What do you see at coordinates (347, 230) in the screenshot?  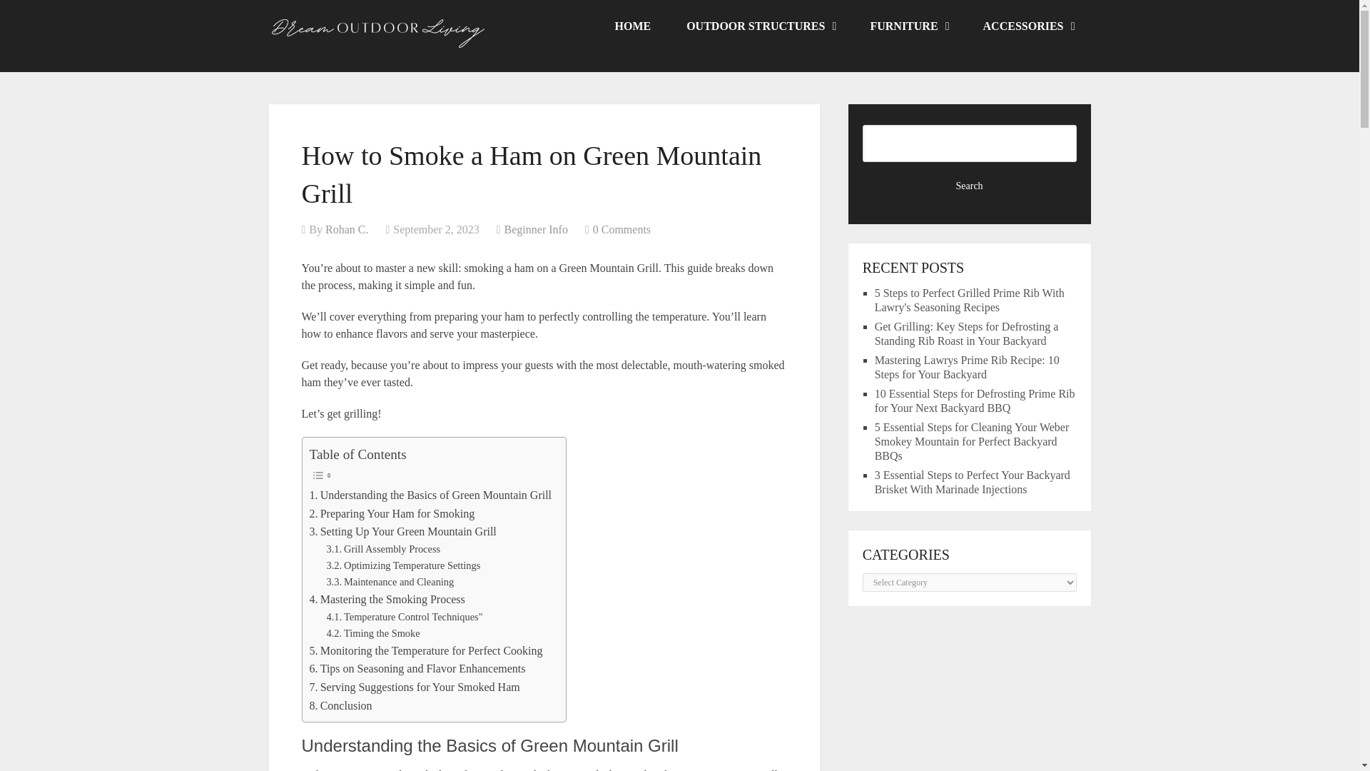 I see `Rohan C.` at bounding box center [347, 230].